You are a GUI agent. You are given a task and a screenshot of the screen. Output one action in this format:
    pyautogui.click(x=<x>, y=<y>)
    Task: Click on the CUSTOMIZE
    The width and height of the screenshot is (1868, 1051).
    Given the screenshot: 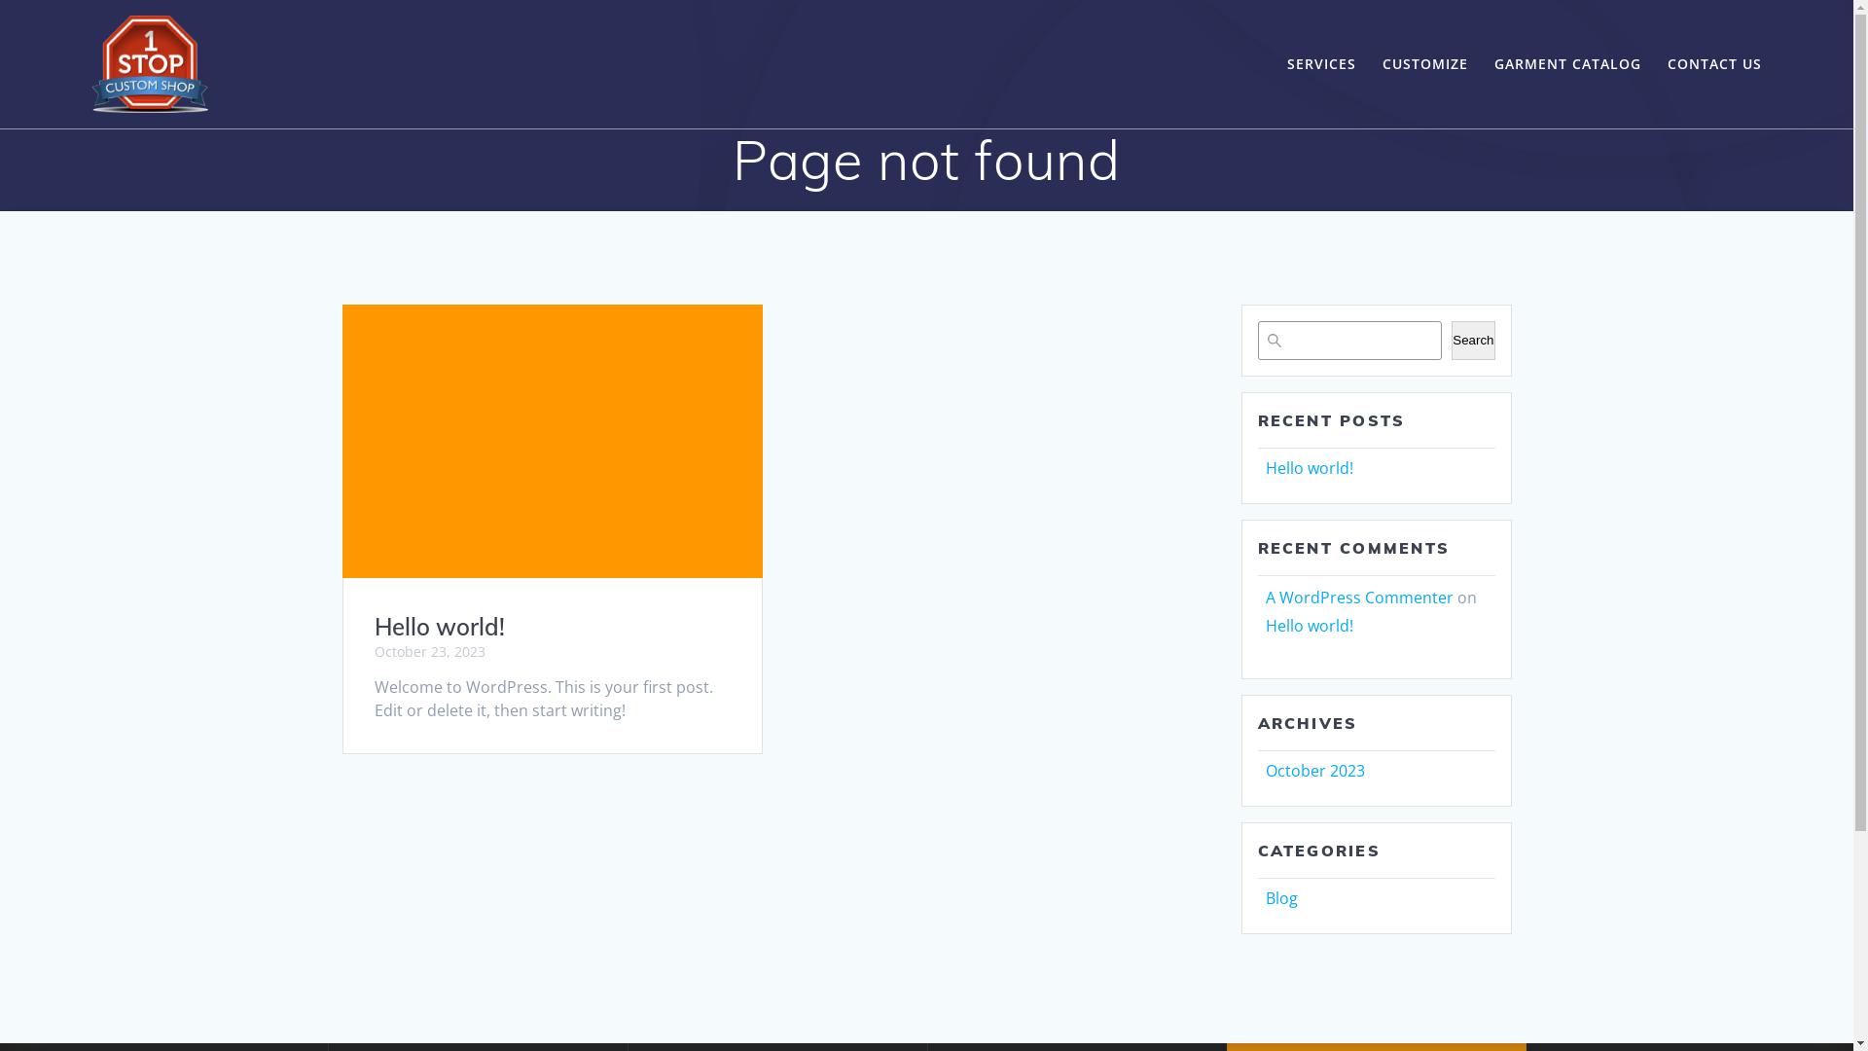 What is the action you would take?
    pyautogui.click(x=1425, y=64)
    